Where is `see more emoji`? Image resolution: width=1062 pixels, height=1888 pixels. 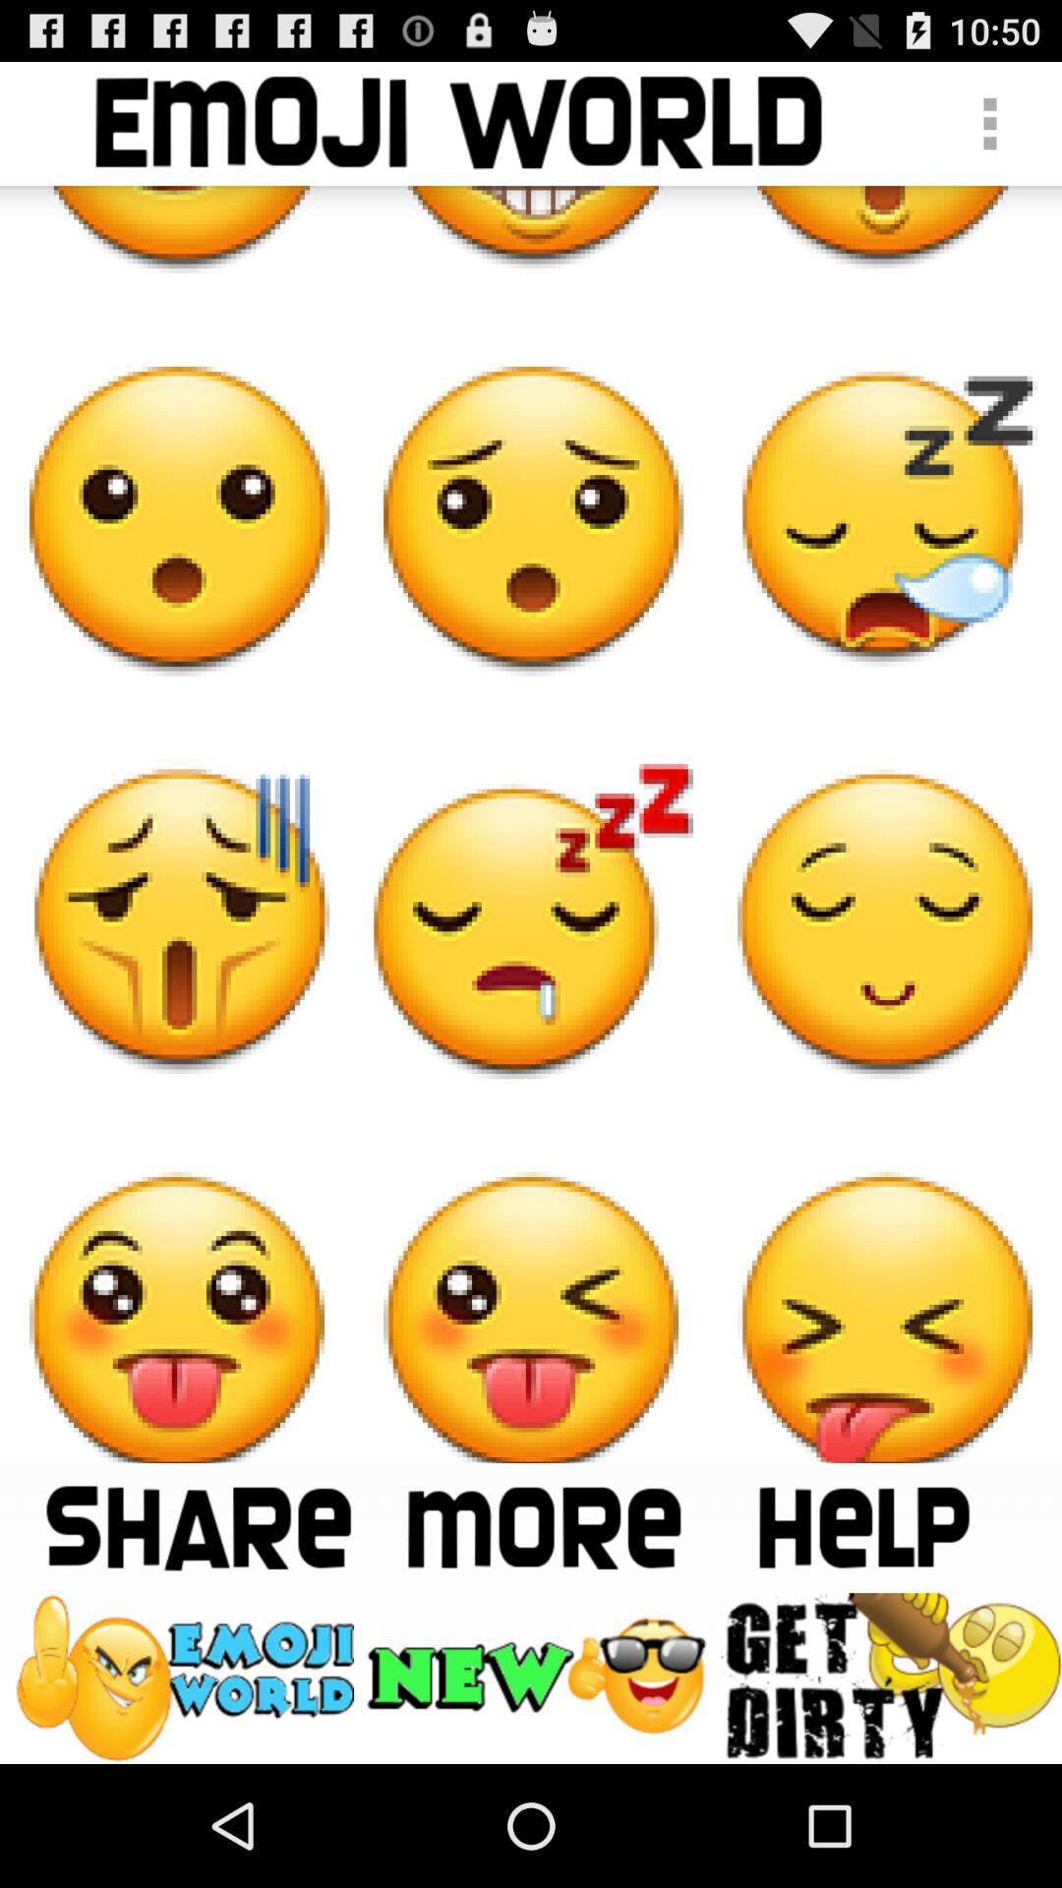 see more emoji is located at coordinates (543, 1528).